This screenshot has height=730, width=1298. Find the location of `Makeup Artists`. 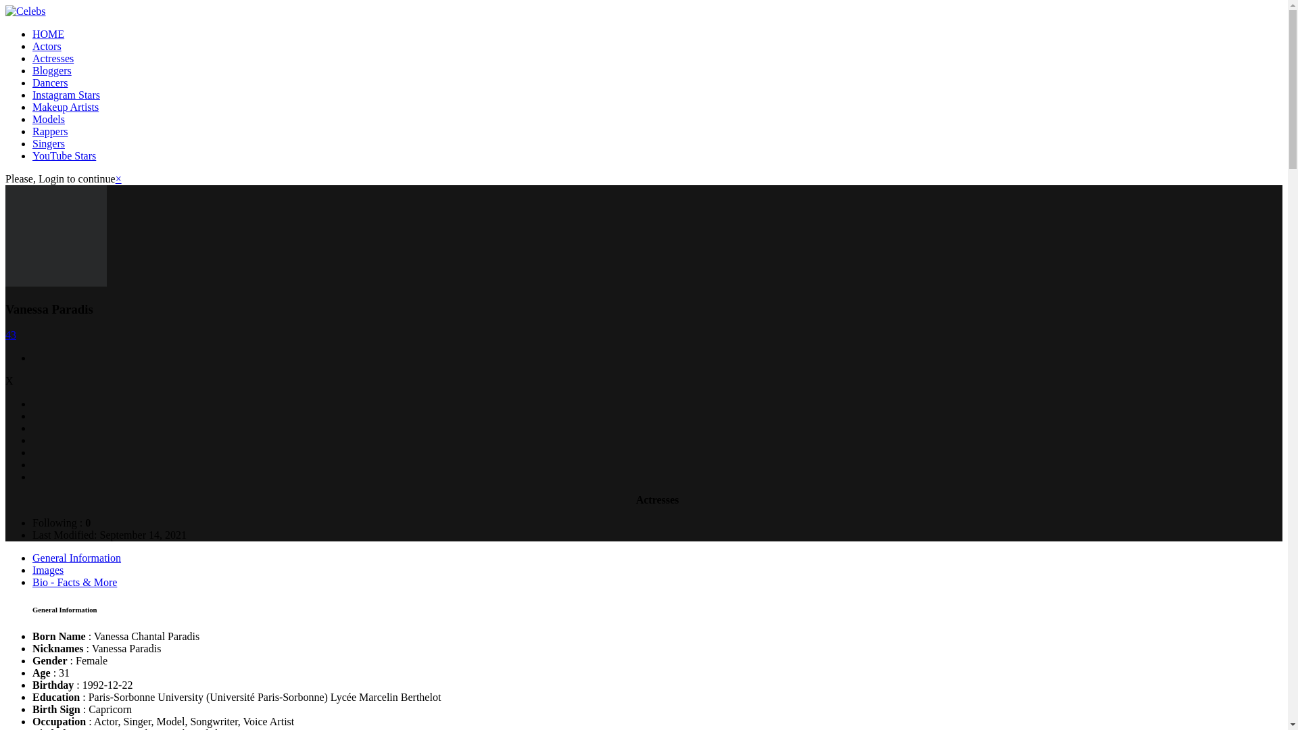

Makeup Artists is located at coordinates (65, 107).